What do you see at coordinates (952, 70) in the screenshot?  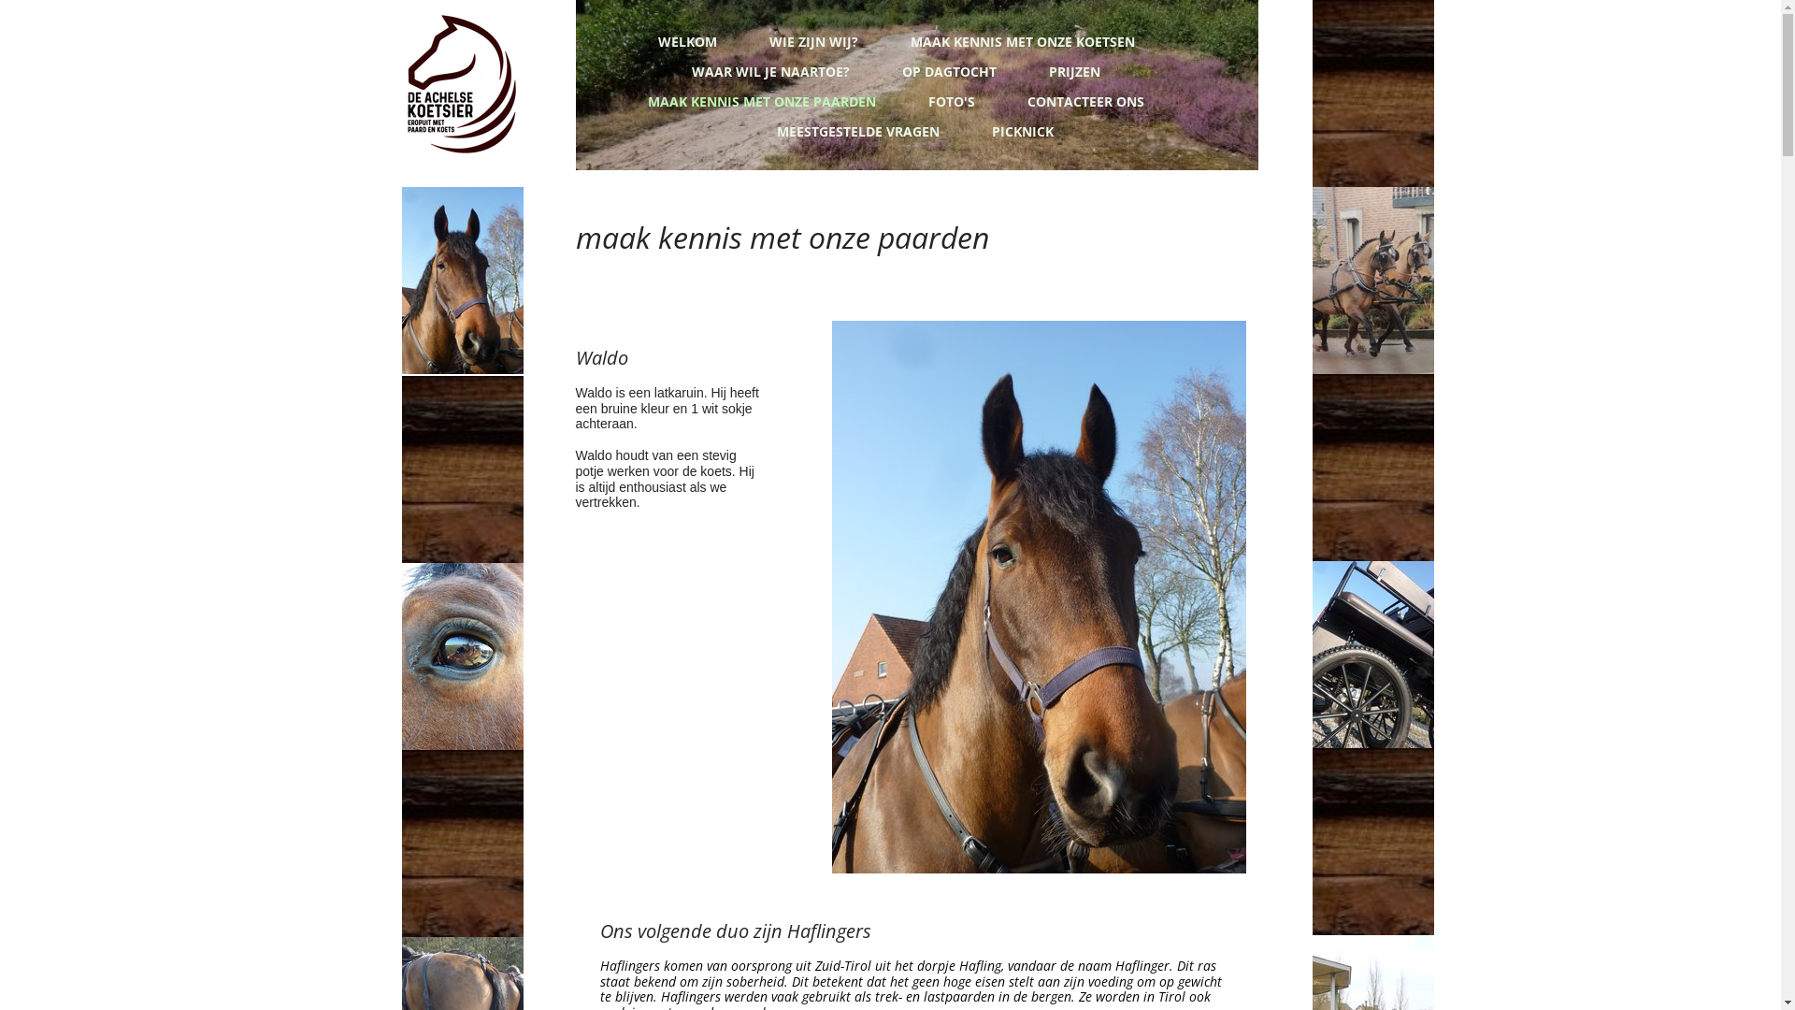 I see `OP DAGTOCHT` at bounding box center [952, 70].